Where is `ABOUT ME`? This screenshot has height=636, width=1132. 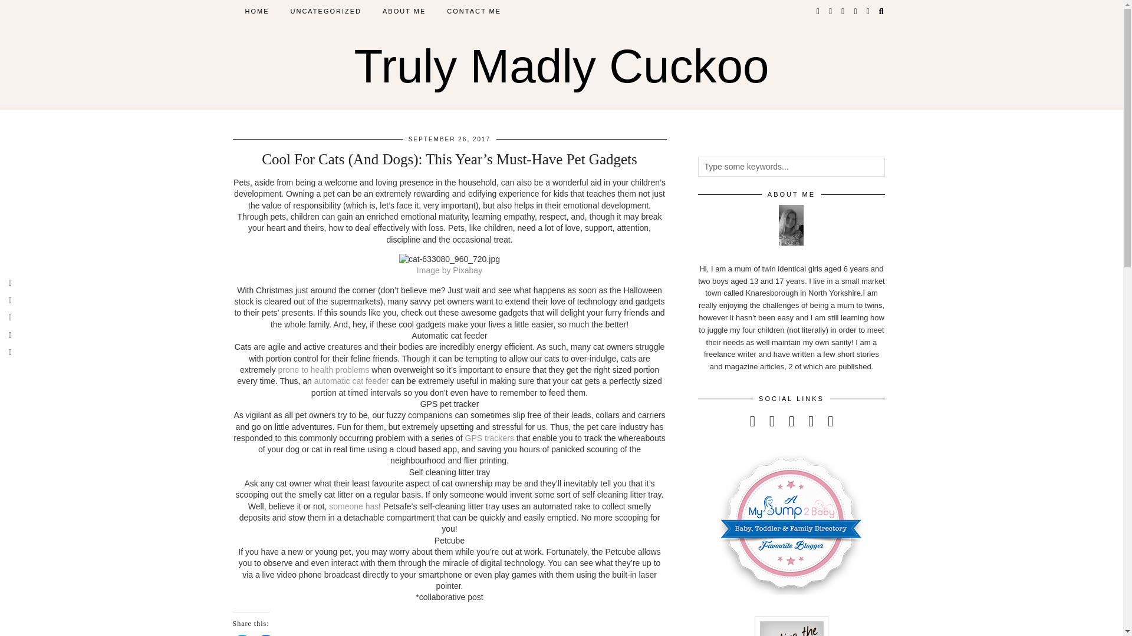 ABOUT ME is located at coordinates (404, 11).